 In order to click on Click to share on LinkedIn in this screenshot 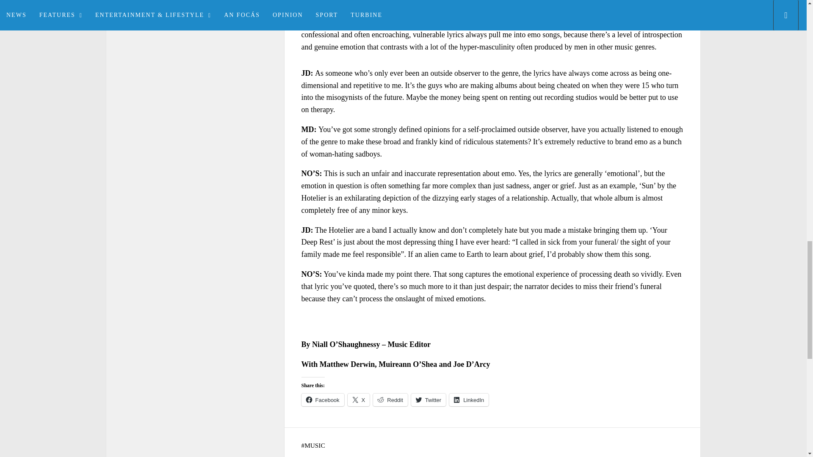, I will do `click(469, 399)`.